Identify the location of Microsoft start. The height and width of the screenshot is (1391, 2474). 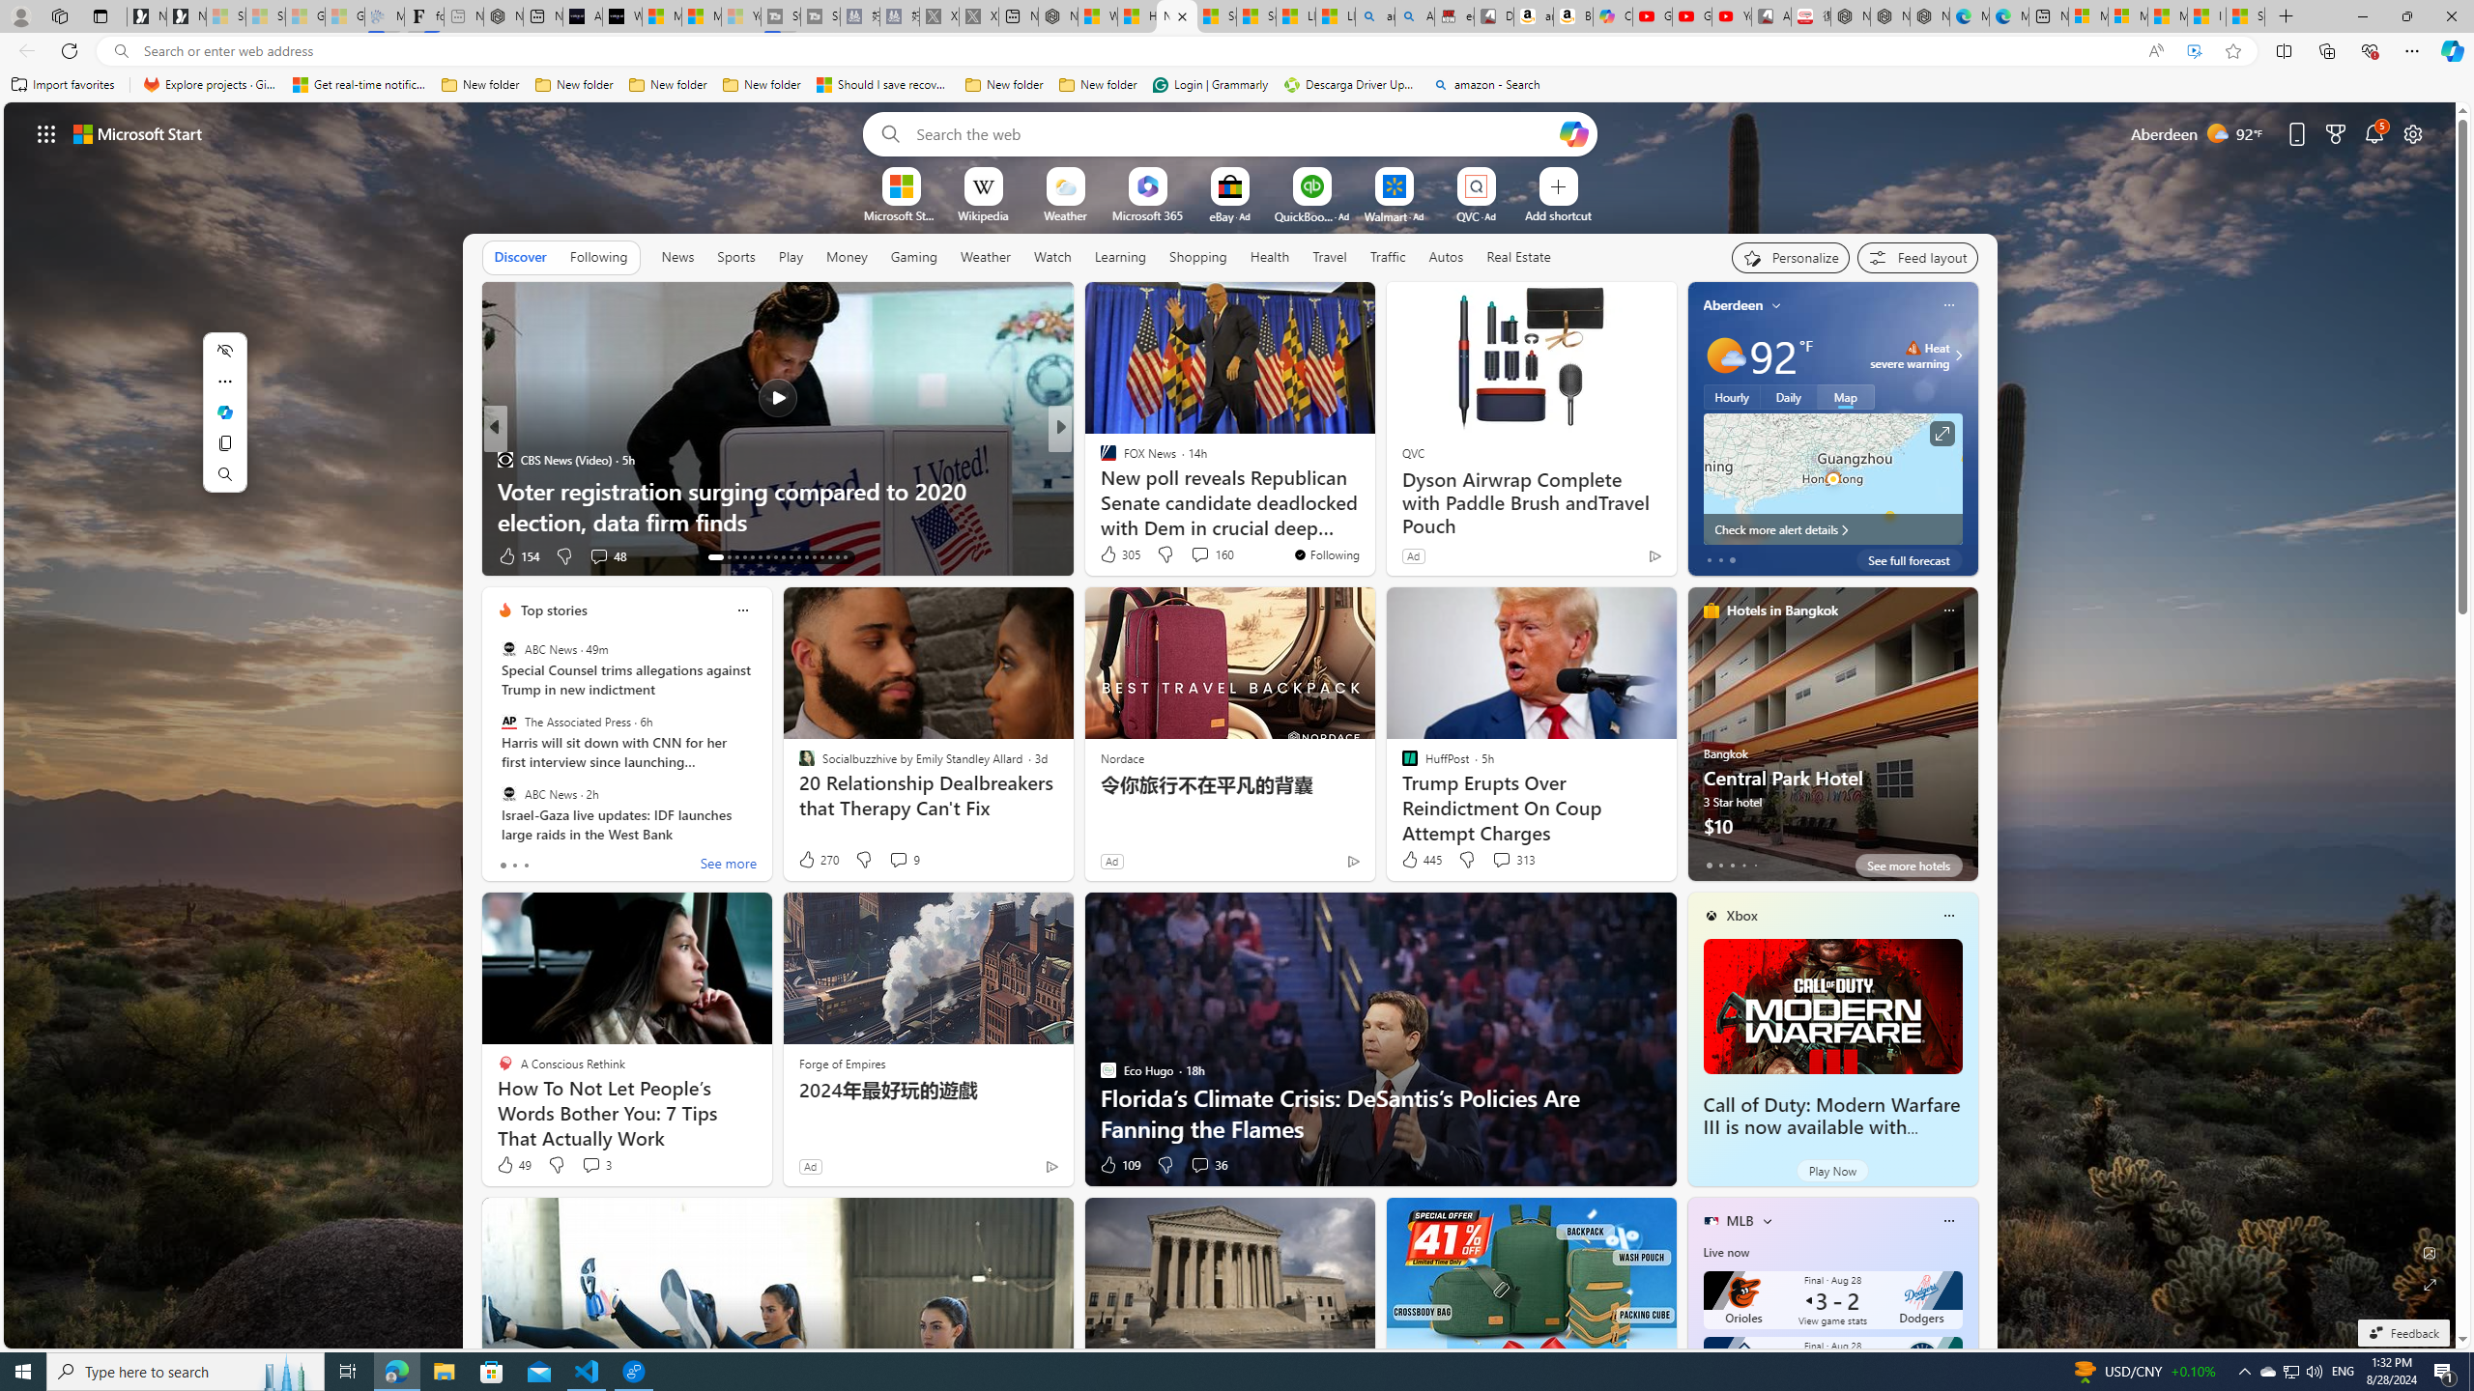
(138, 133).